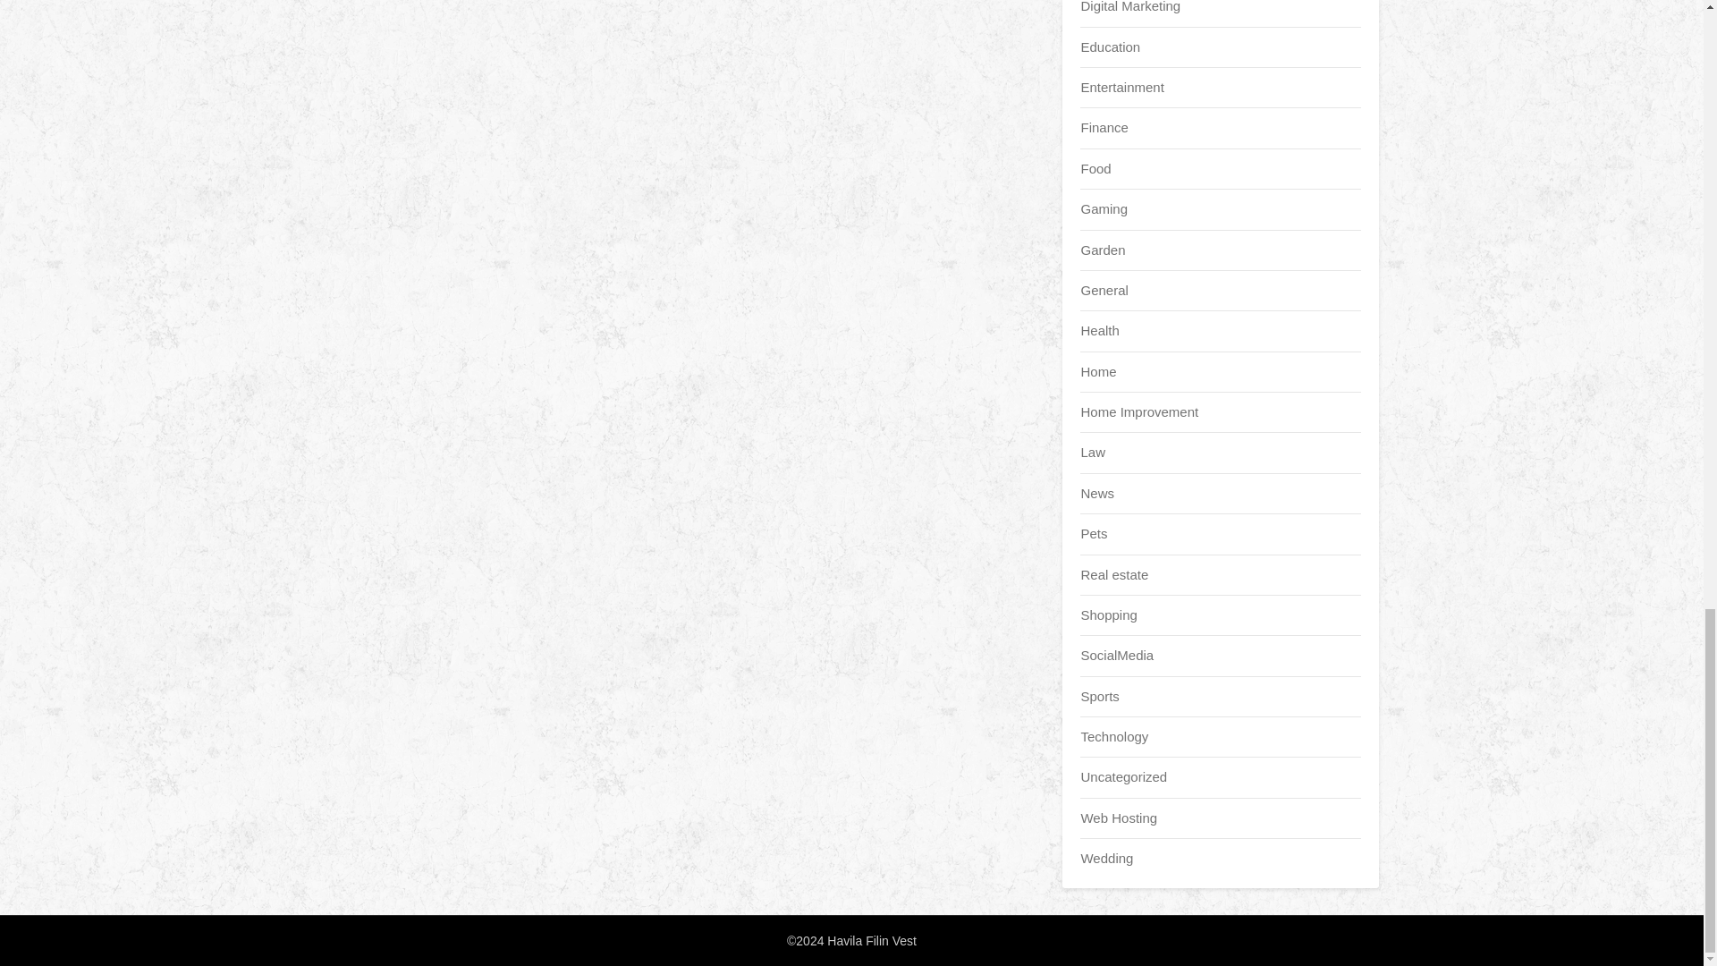 The height and width of the screenshot is (966, 1717). Describe the element at coordinates (1093, 452) in the screenshot. I see `Law` at that location.